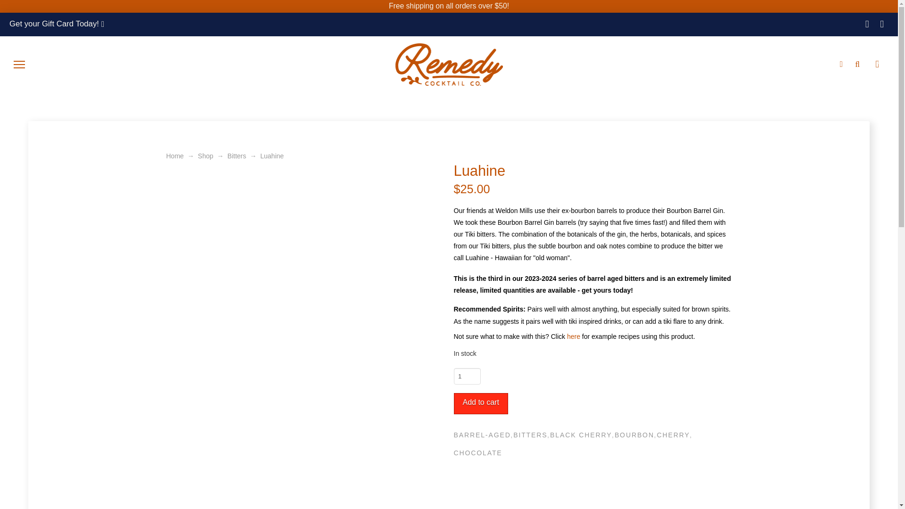 This screenshot has height=509, width=905. I want to click on Add to cart, so click(480, 403).